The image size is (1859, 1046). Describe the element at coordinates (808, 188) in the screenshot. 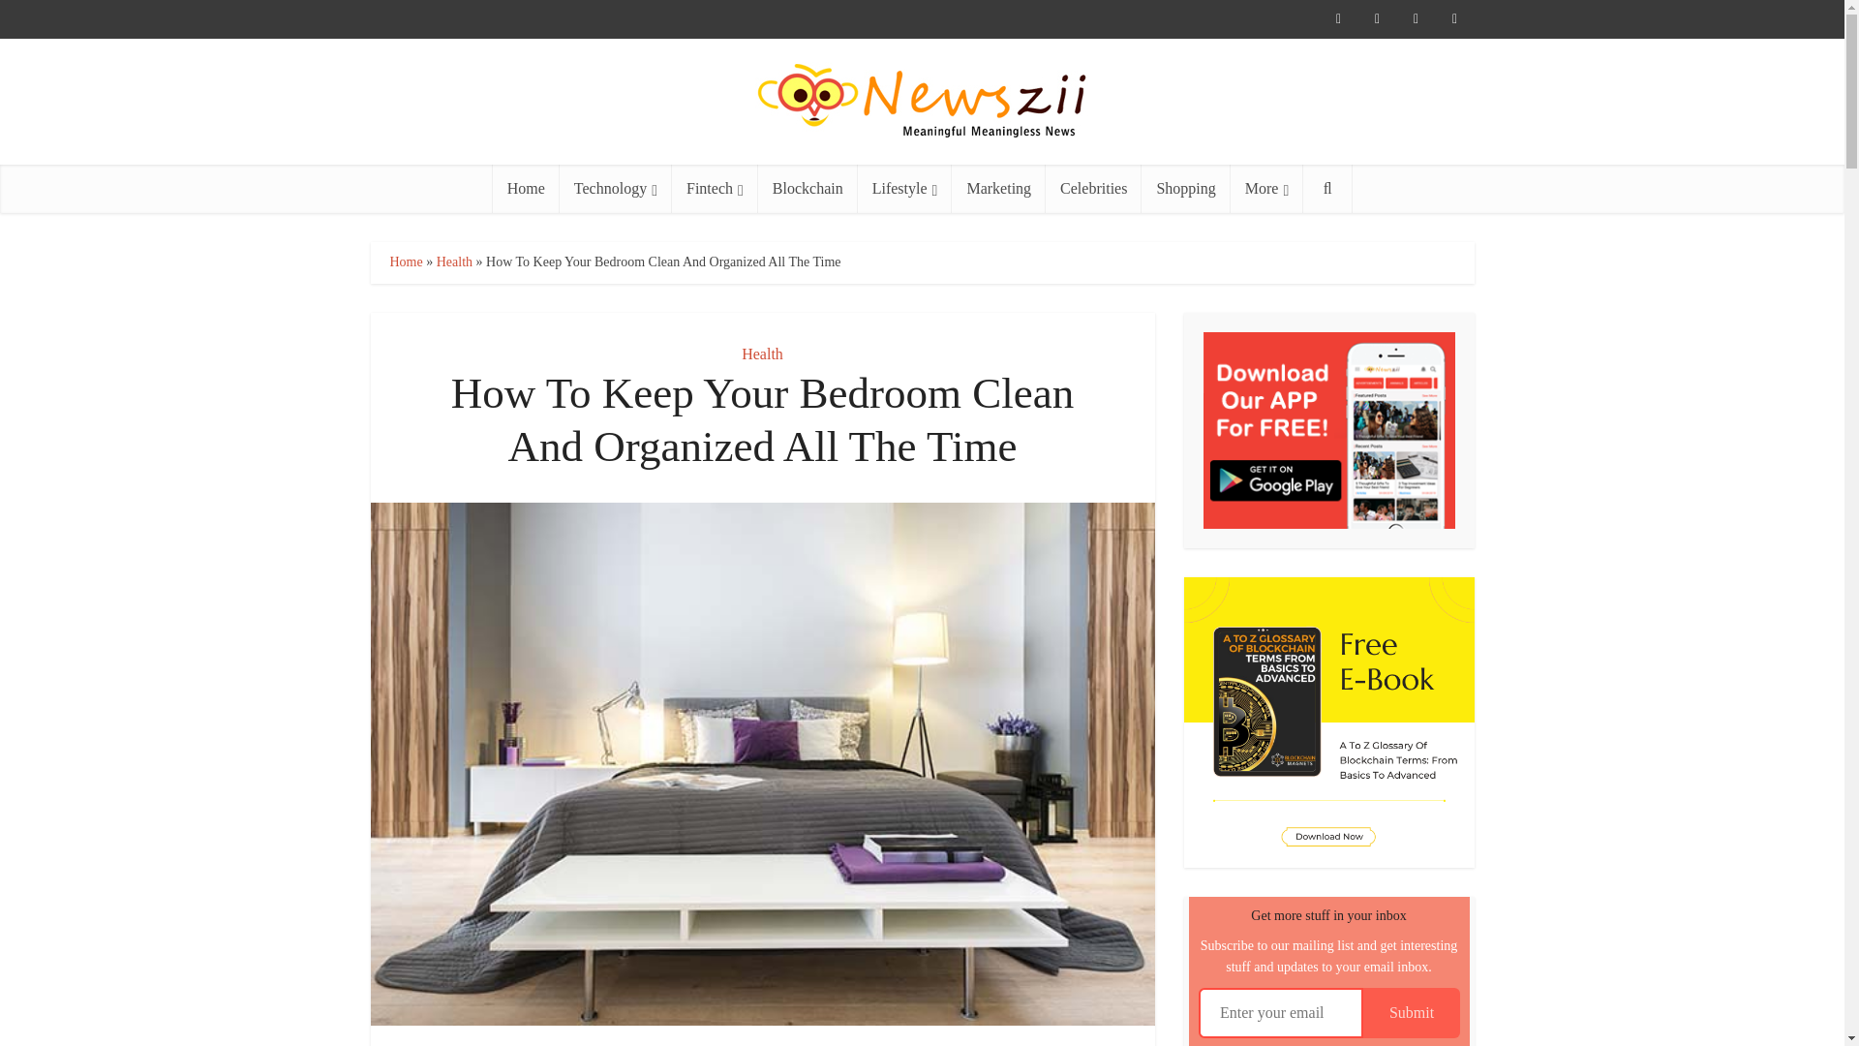

I see `Blockchain` at that location.